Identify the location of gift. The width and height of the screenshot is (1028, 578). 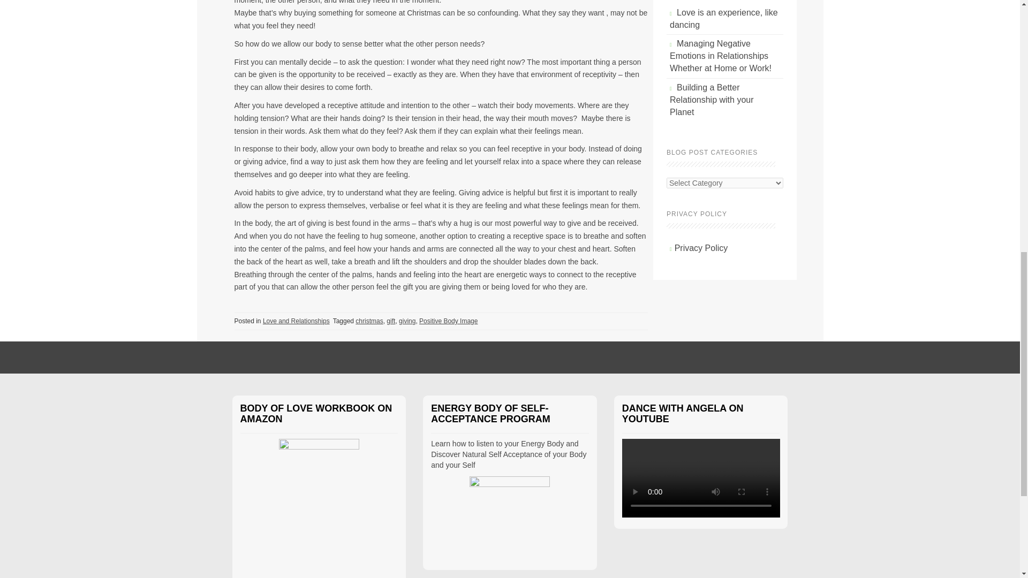
(390, 321).